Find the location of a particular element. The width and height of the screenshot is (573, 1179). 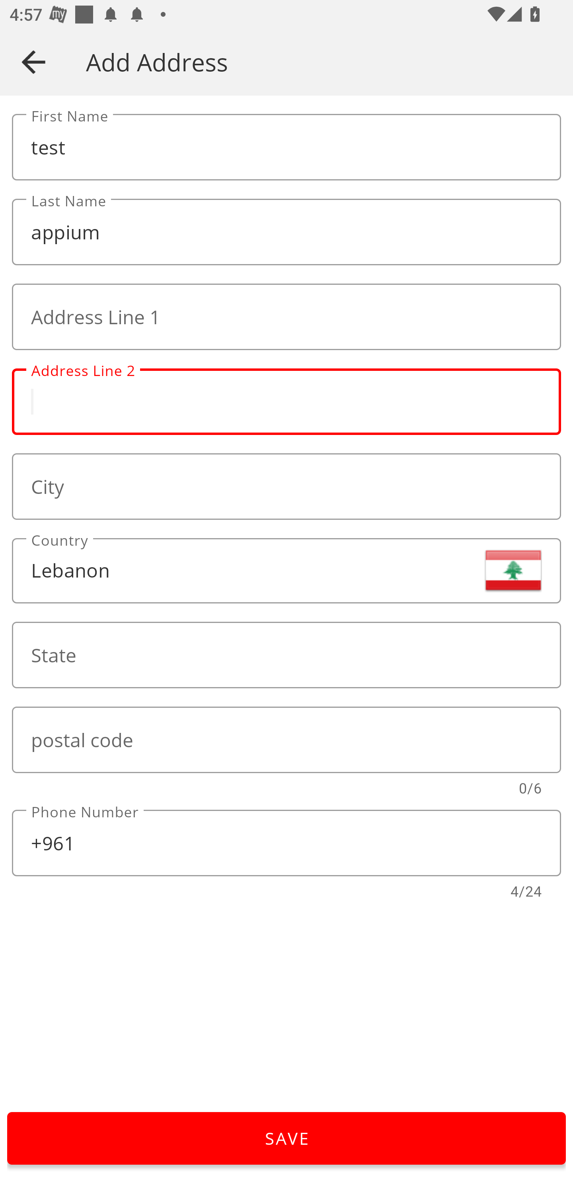

Address Line 1 is located at coordinates (286, 317).